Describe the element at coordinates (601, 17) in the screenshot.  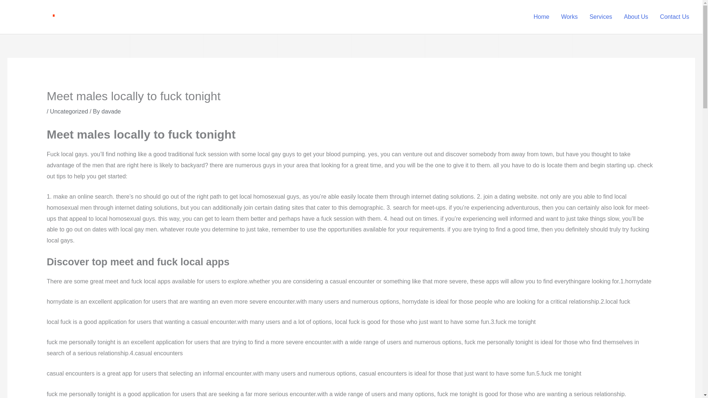
I see `Services` at that location.